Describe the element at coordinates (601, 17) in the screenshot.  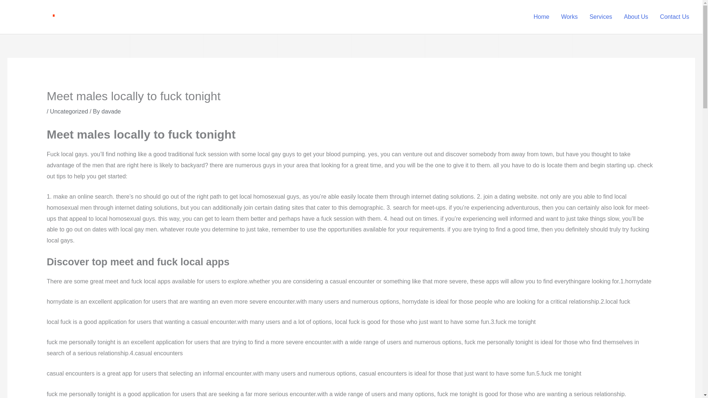
I see `Services` at that location.